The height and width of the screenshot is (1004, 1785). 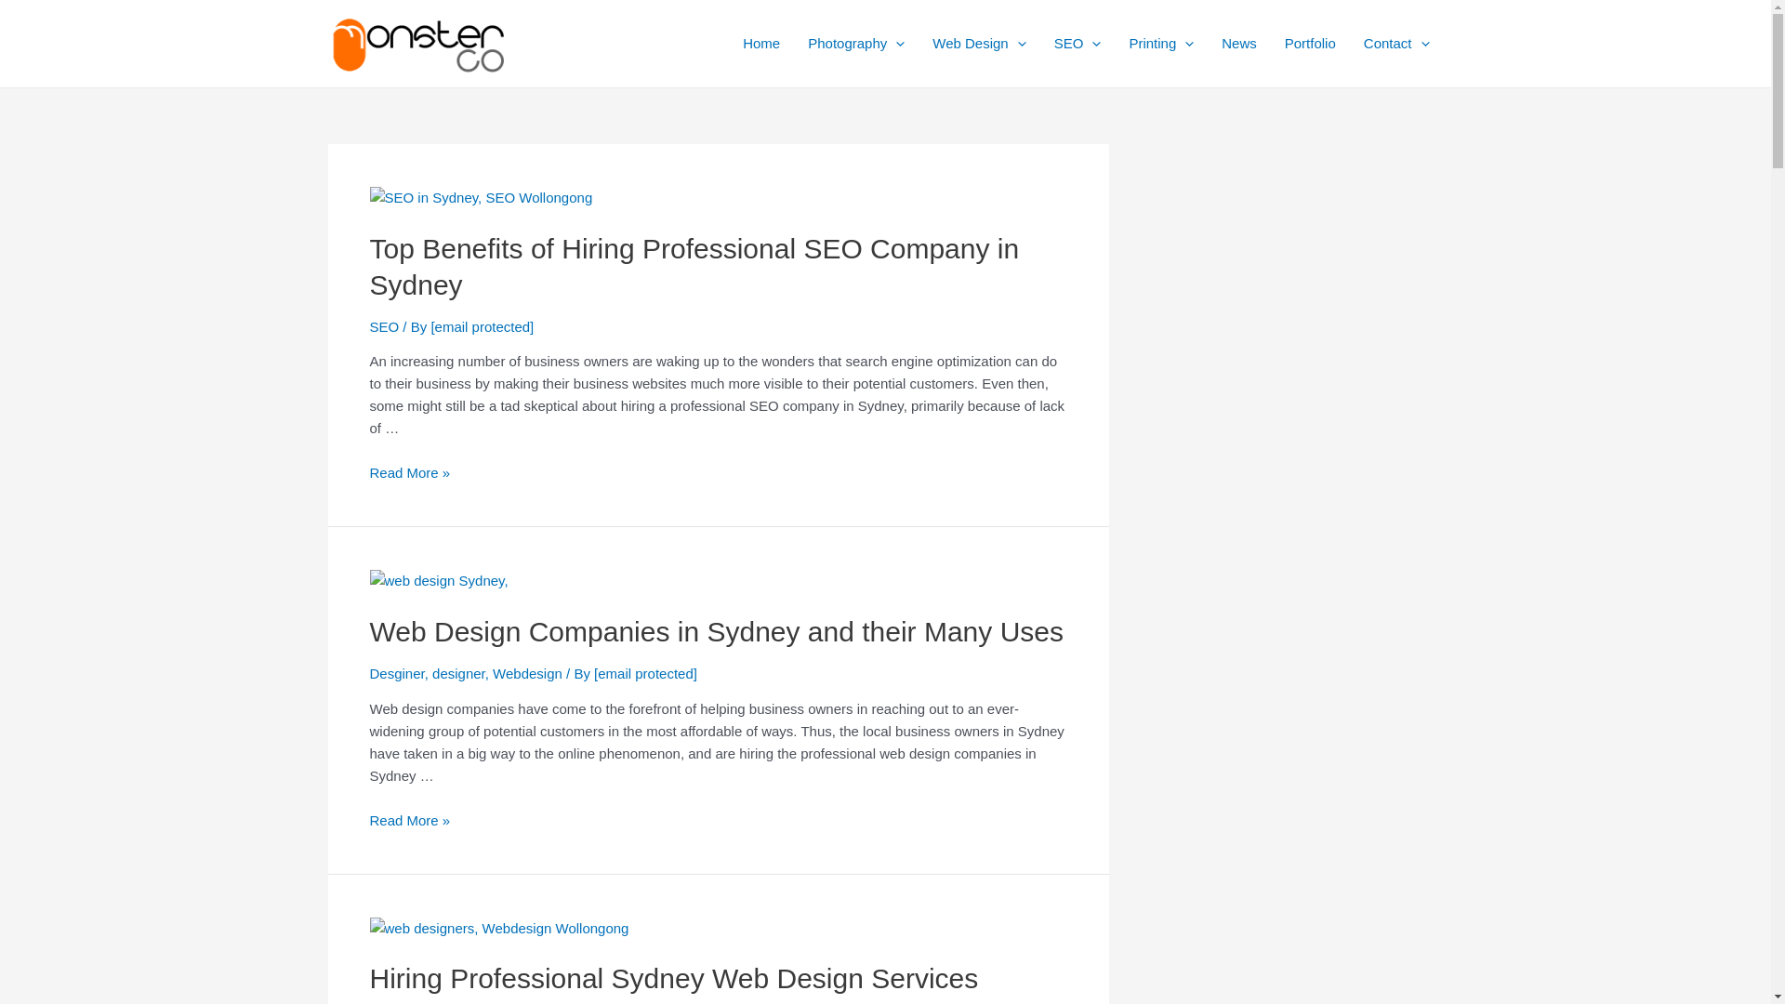 I want to click on Web Design, so click(x=978, y=44).